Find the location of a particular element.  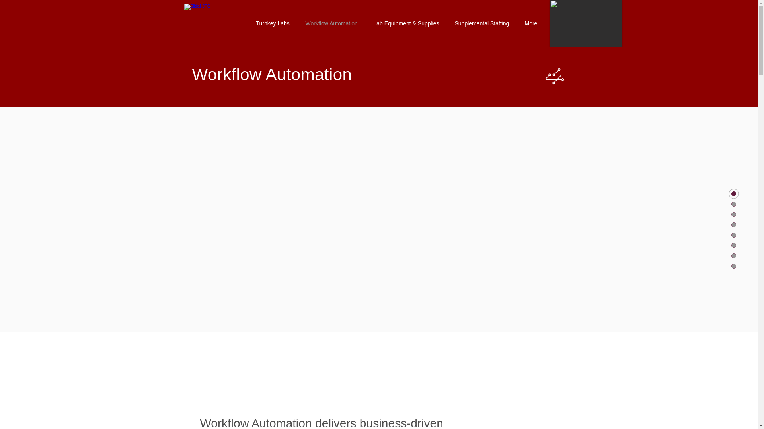

Turnkey Labs is located at coordinates (275, 24).